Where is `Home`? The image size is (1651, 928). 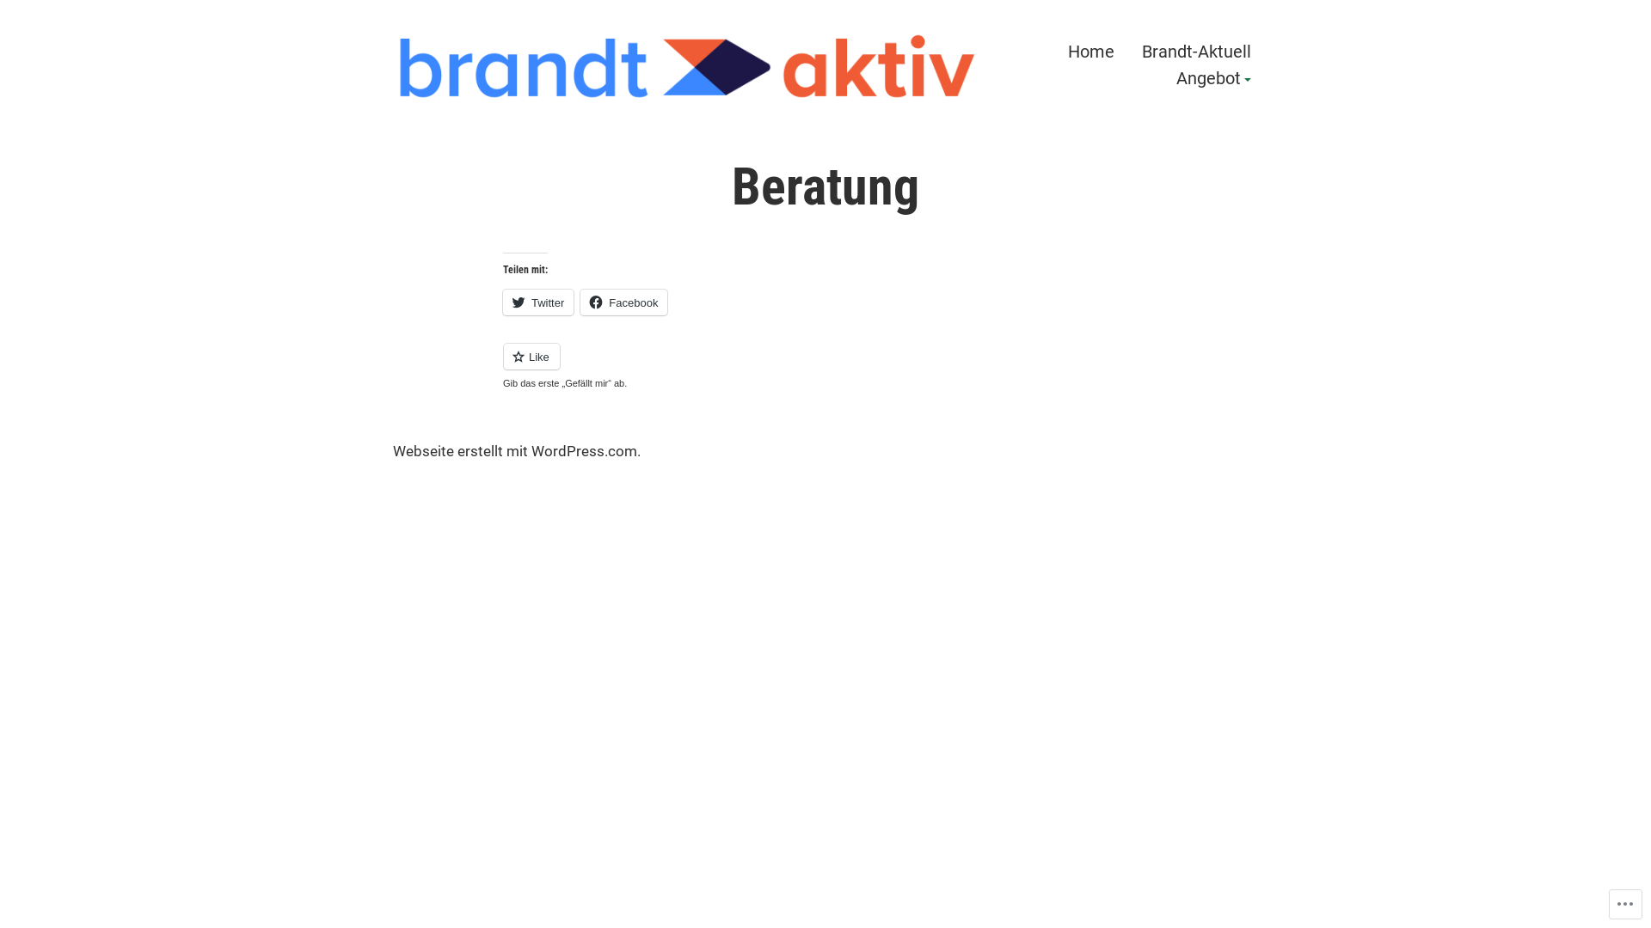 Home is located at coordinates (1091, 52).